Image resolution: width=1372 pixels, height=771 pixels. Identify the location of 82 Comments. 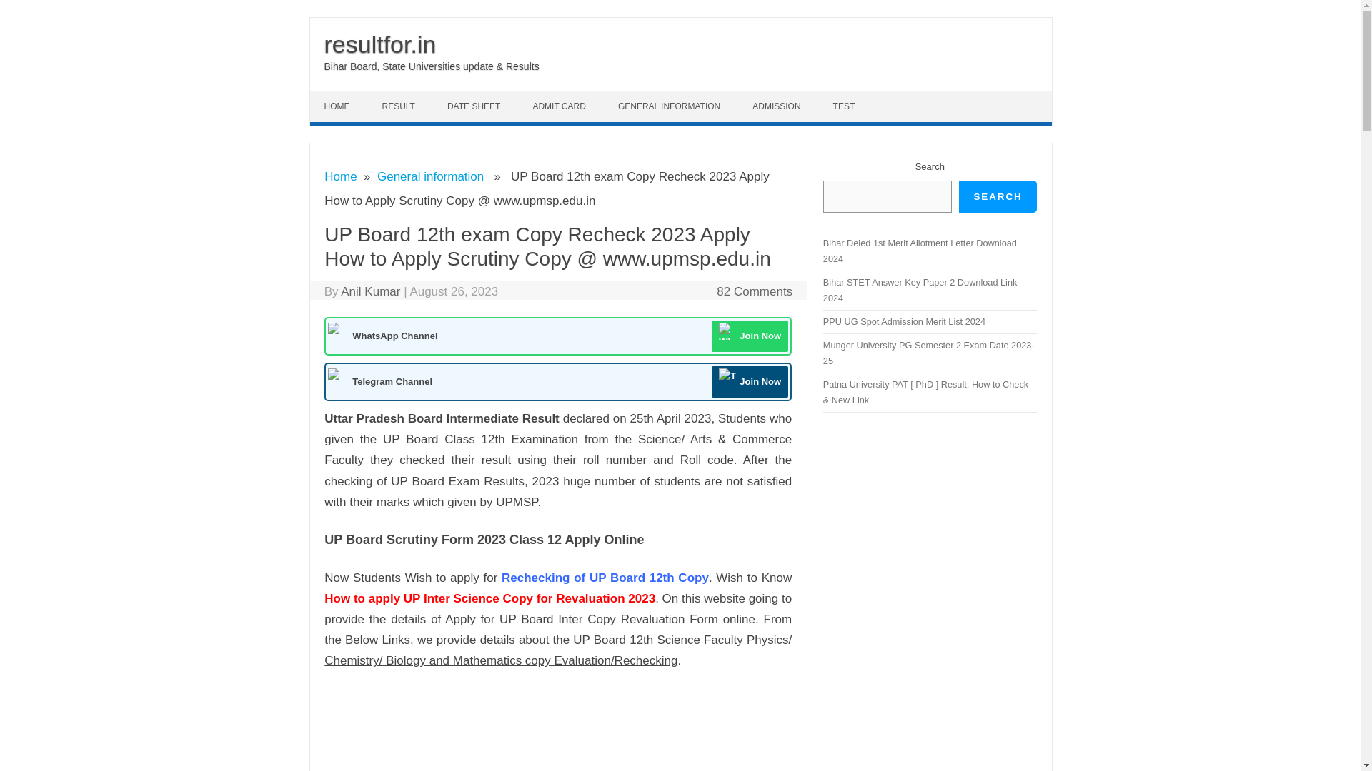
(755, 291).